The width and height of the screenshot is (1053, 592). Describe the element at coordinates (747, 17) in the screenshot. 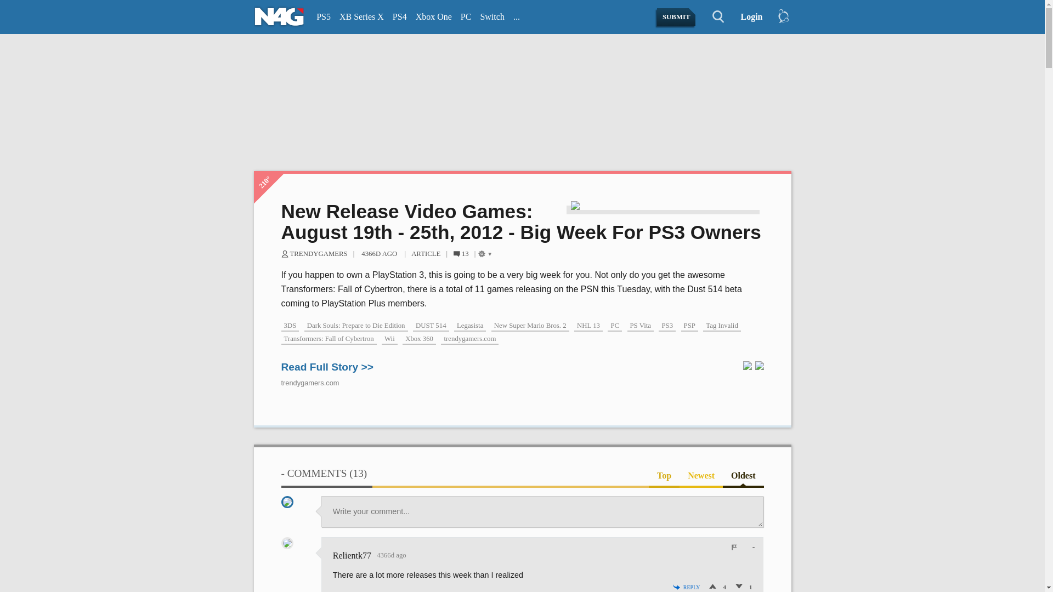

I see `Login` at that location.